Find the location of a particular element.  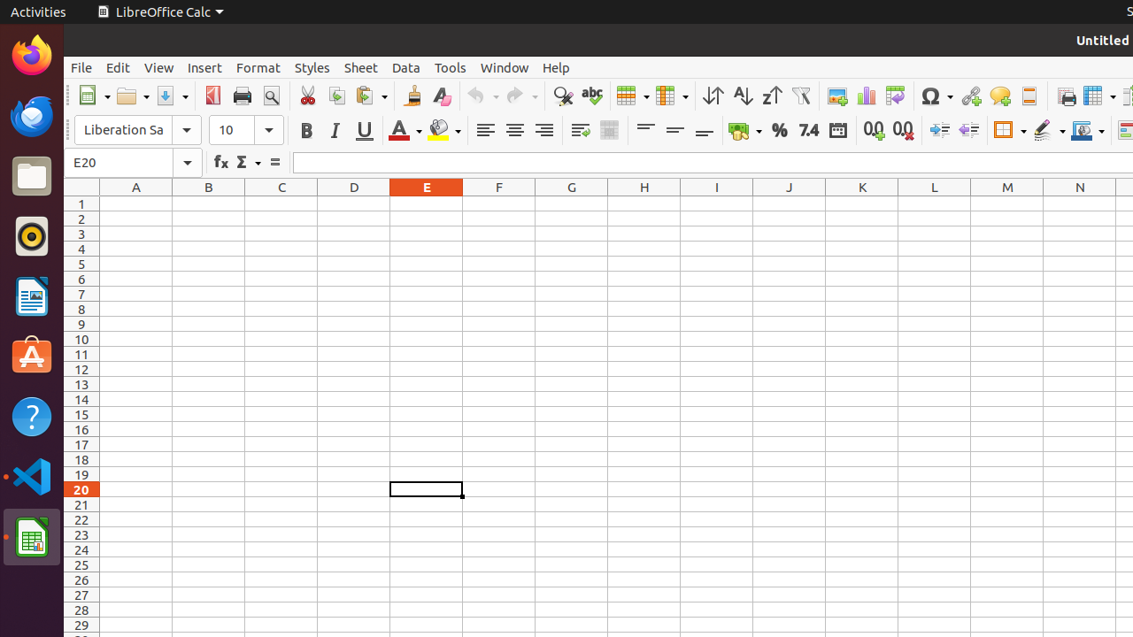

Thunderbird Mail is located at coordinates (32, 116).